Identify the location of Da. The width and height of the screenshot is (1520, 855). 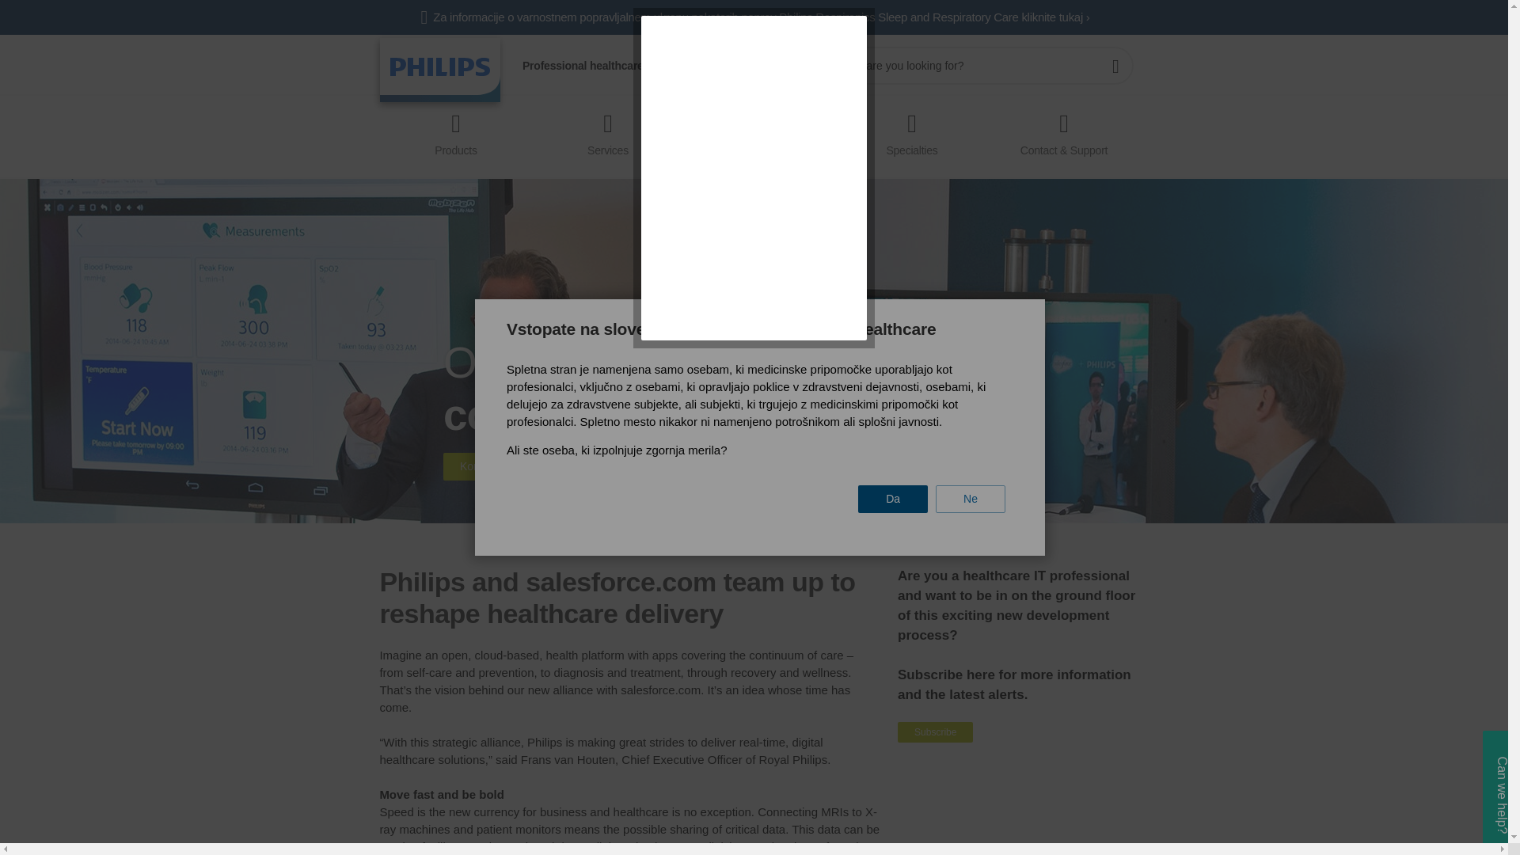
(893, 499).